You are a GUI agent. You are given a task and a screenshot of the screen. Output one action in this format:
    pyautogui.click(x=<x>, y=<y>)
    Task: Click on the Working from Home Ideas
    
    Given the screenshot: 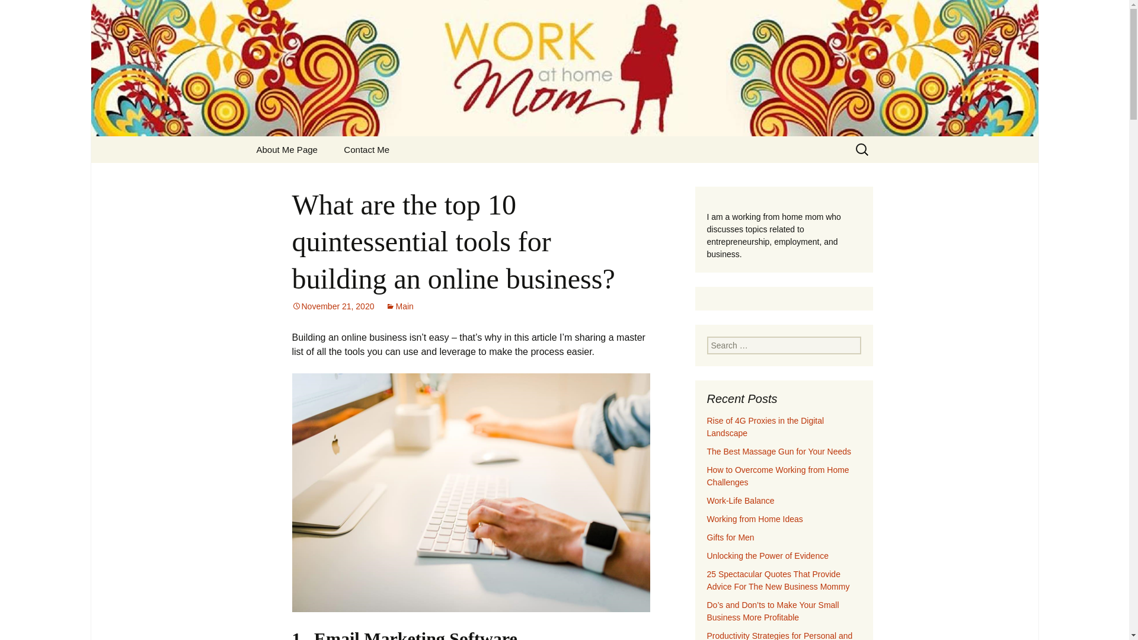 What is the action you would take?
    pyautogui.click(x=754, y=519)
    